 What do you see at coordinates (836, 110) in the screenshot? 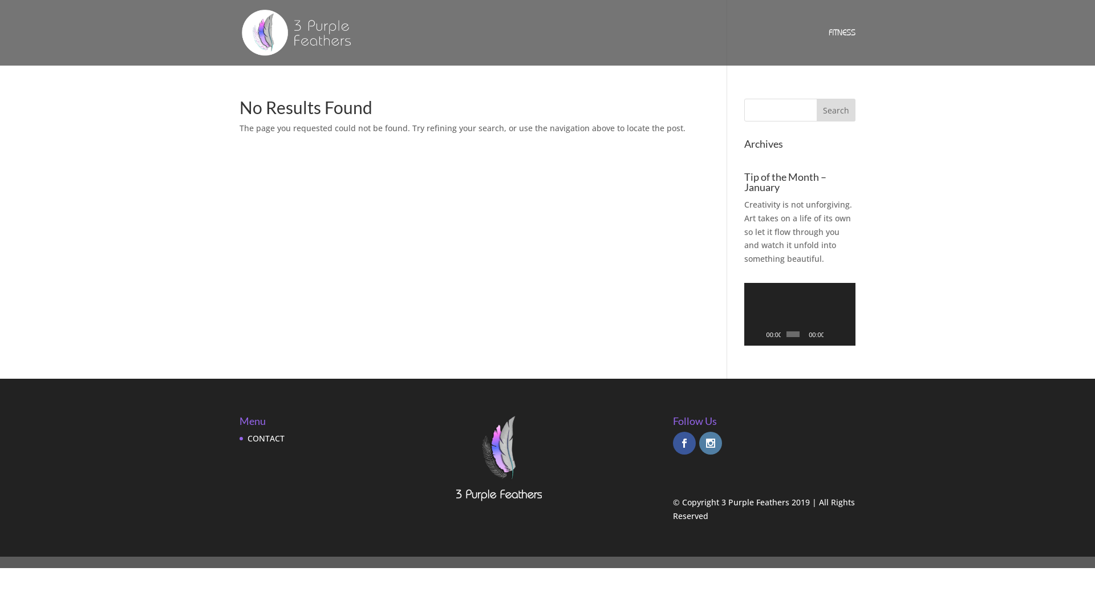
I see `Search` at bounding box center [836, 110].